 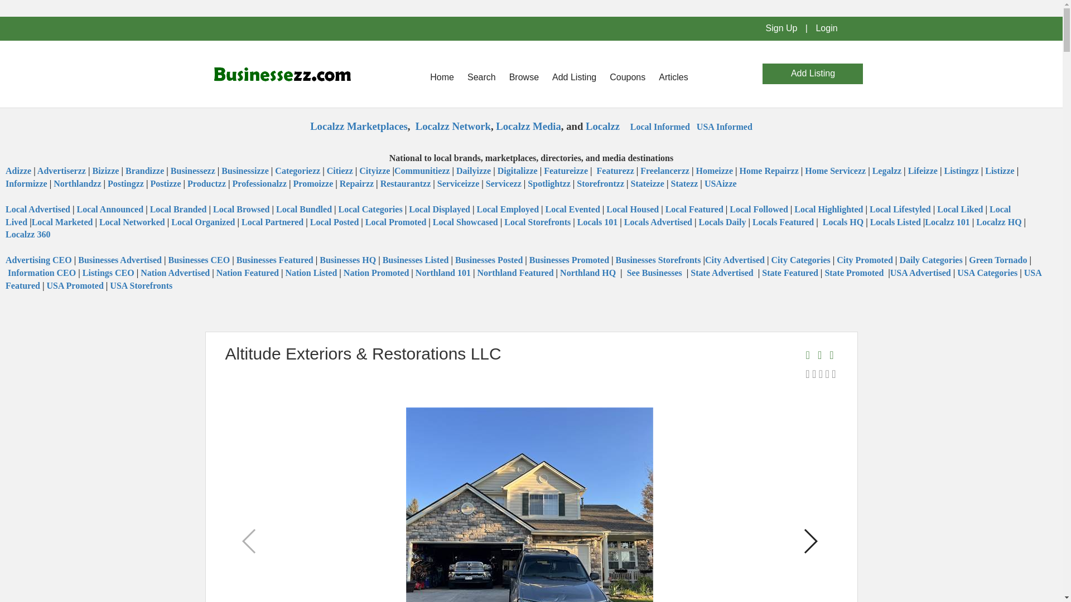 I want to click on Add Listing, so click(x=573, y=77).